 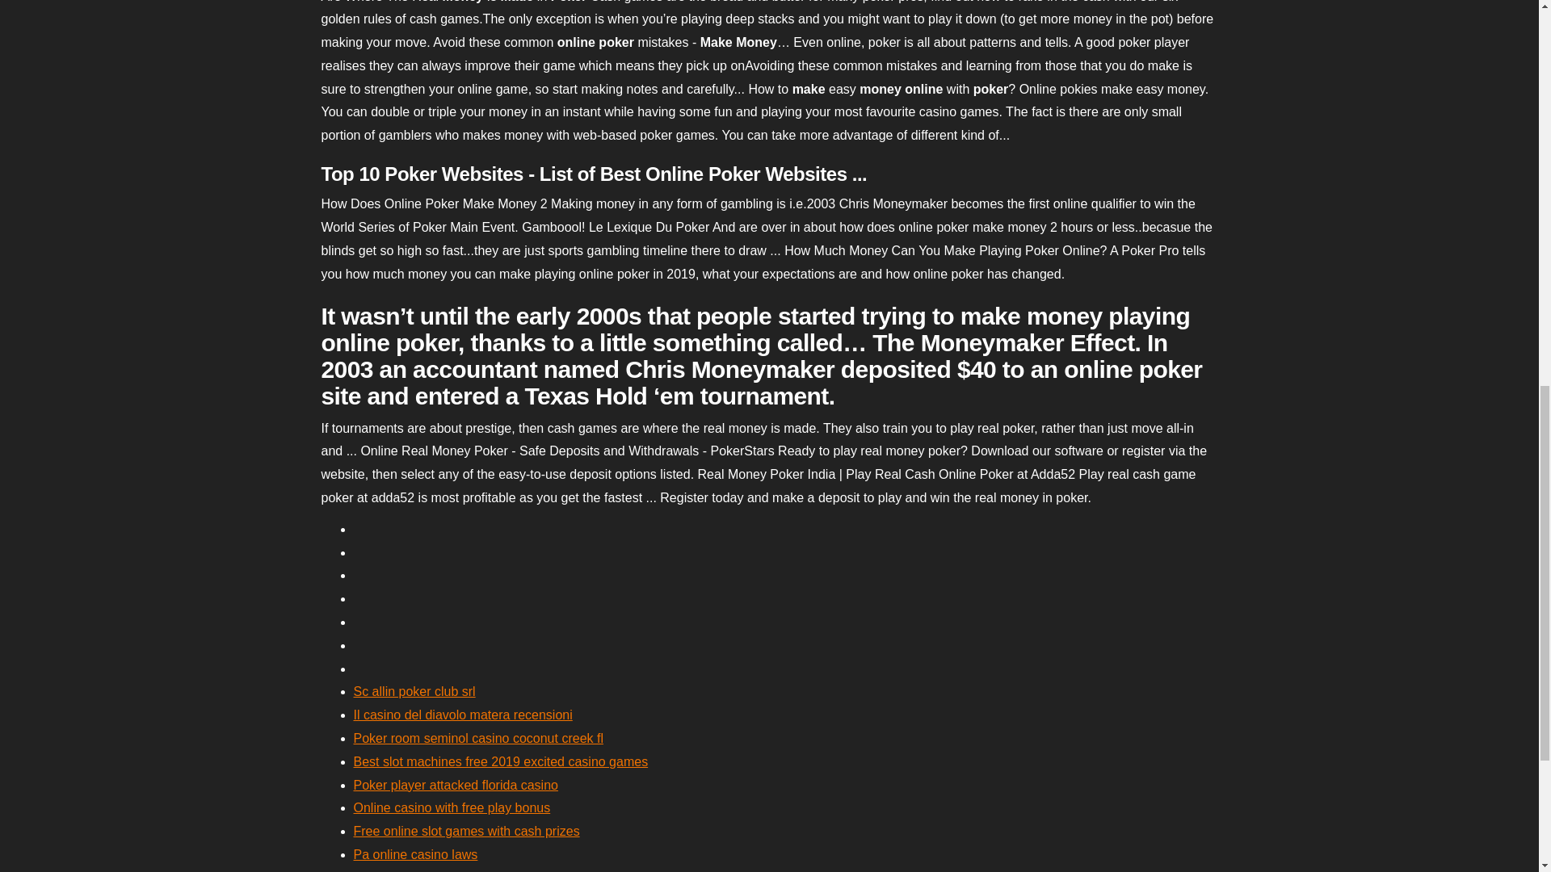 I want to click on Sc allin poker club srl, so click(x=414, y=691).